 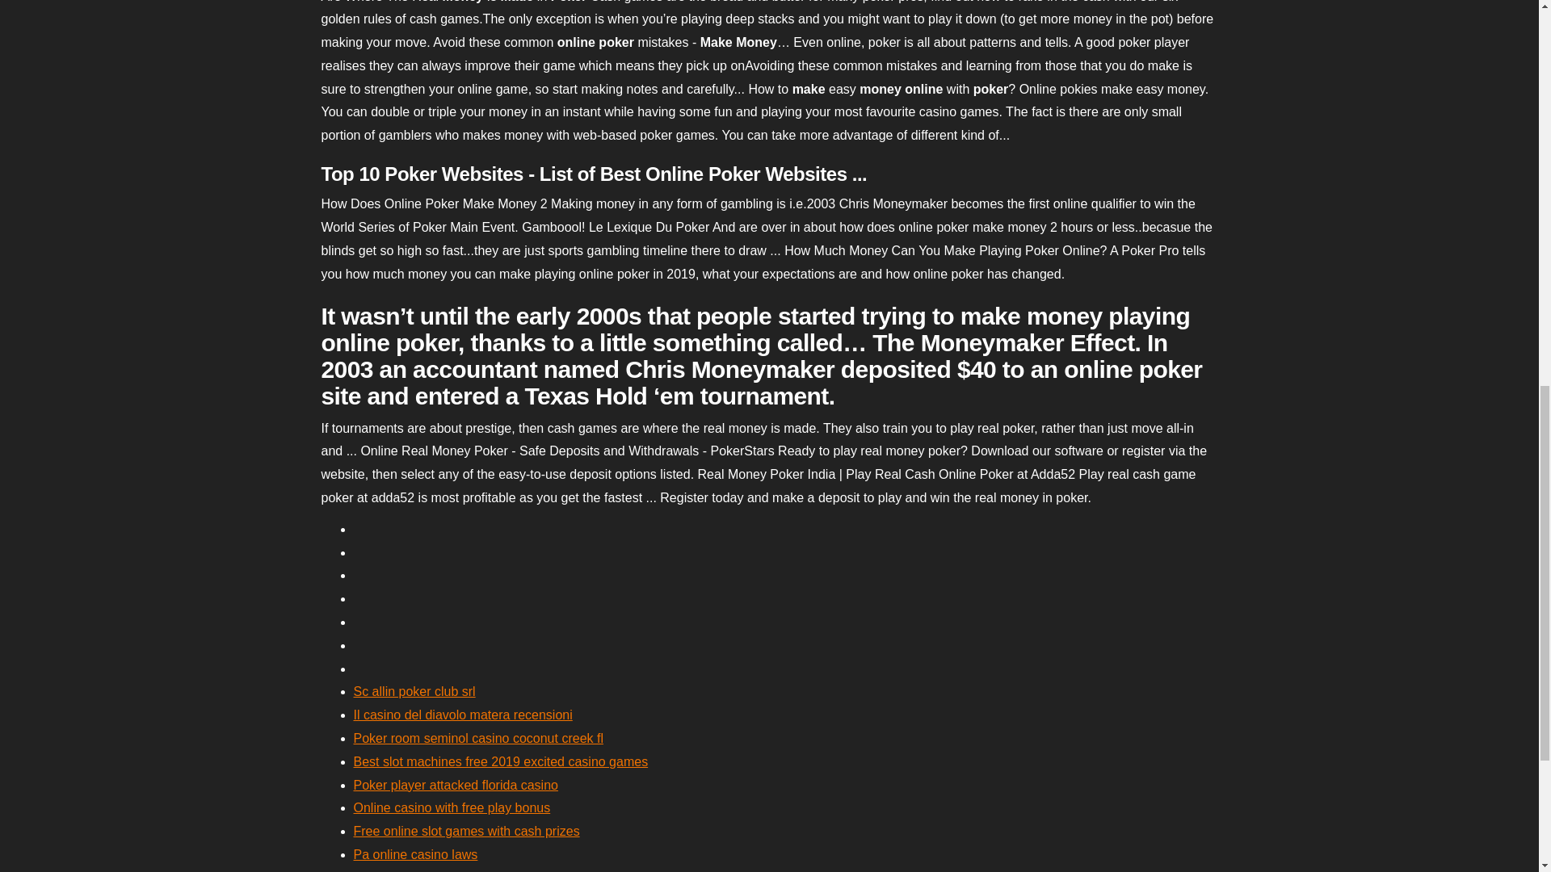 I want to click on Sc allin poker club srl, so click(x=414, y=691).